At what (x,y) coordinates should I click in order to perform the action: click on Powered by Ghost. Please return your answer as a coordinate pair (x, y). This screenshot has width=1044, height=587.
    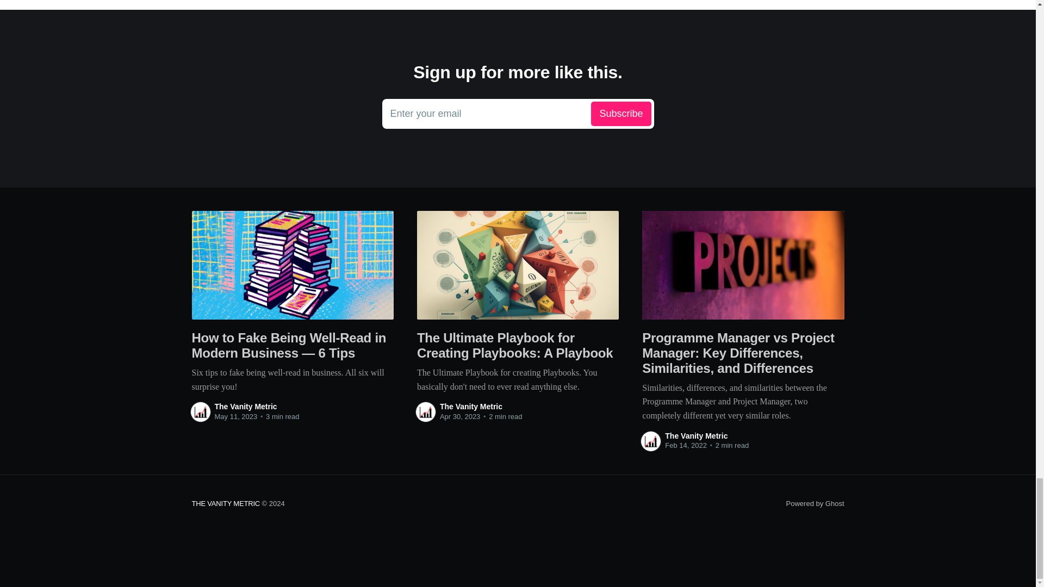
    Looking at the image, I should click on (815, 503).